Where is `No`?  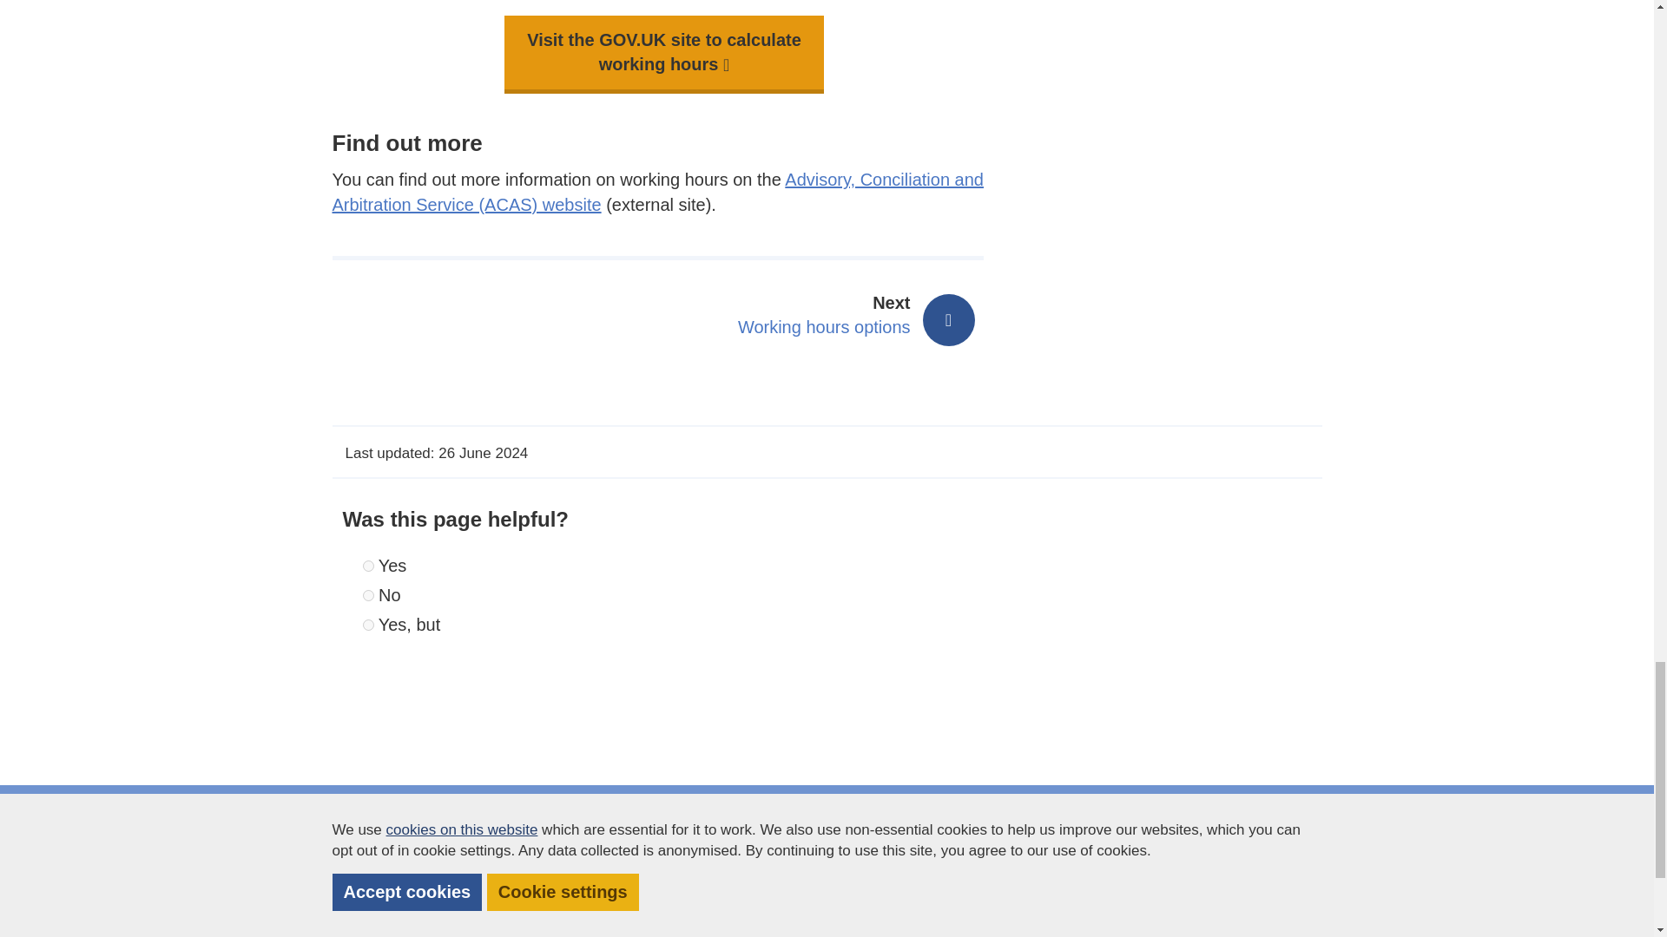 No is located at coordinates (368, 595).